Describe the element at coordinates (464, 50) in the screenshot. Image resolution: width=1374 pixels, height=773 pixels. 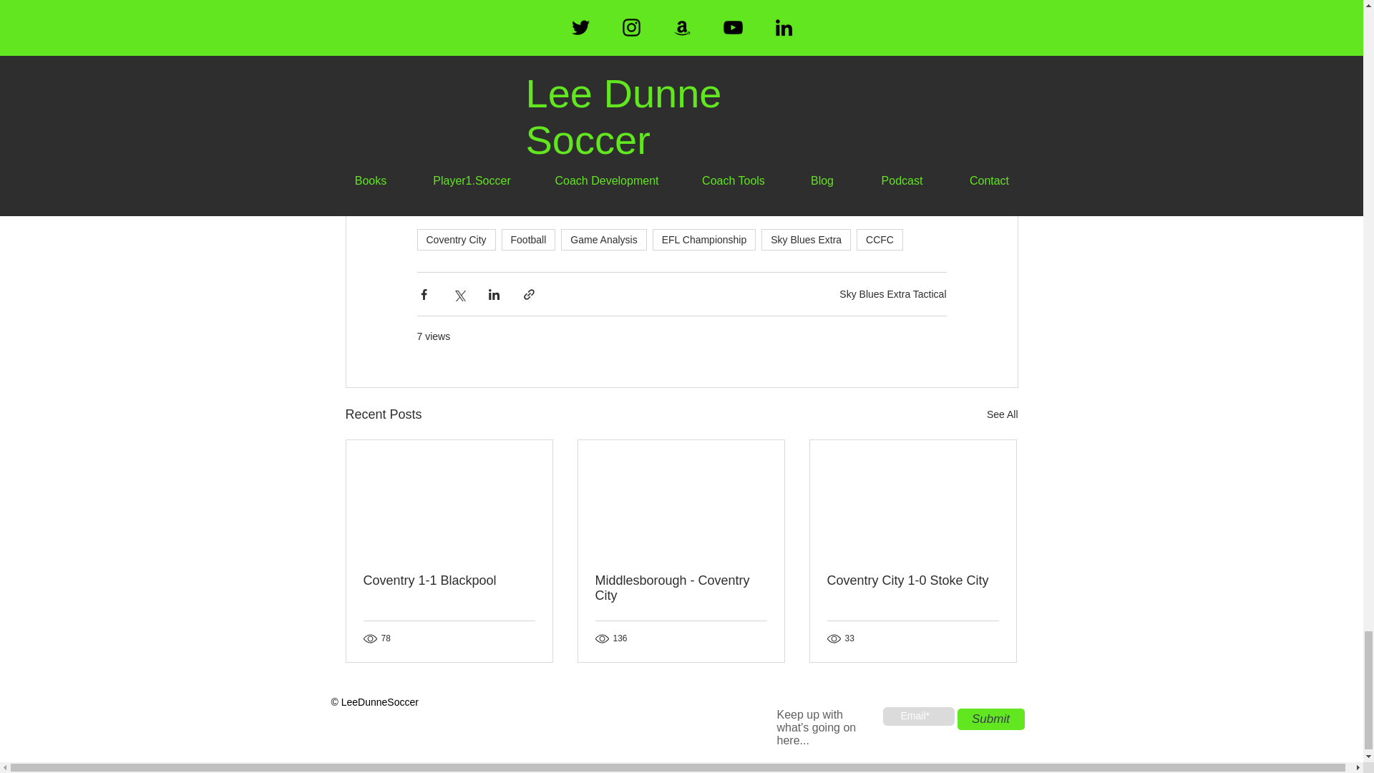
I see `SBETactical` at that location.